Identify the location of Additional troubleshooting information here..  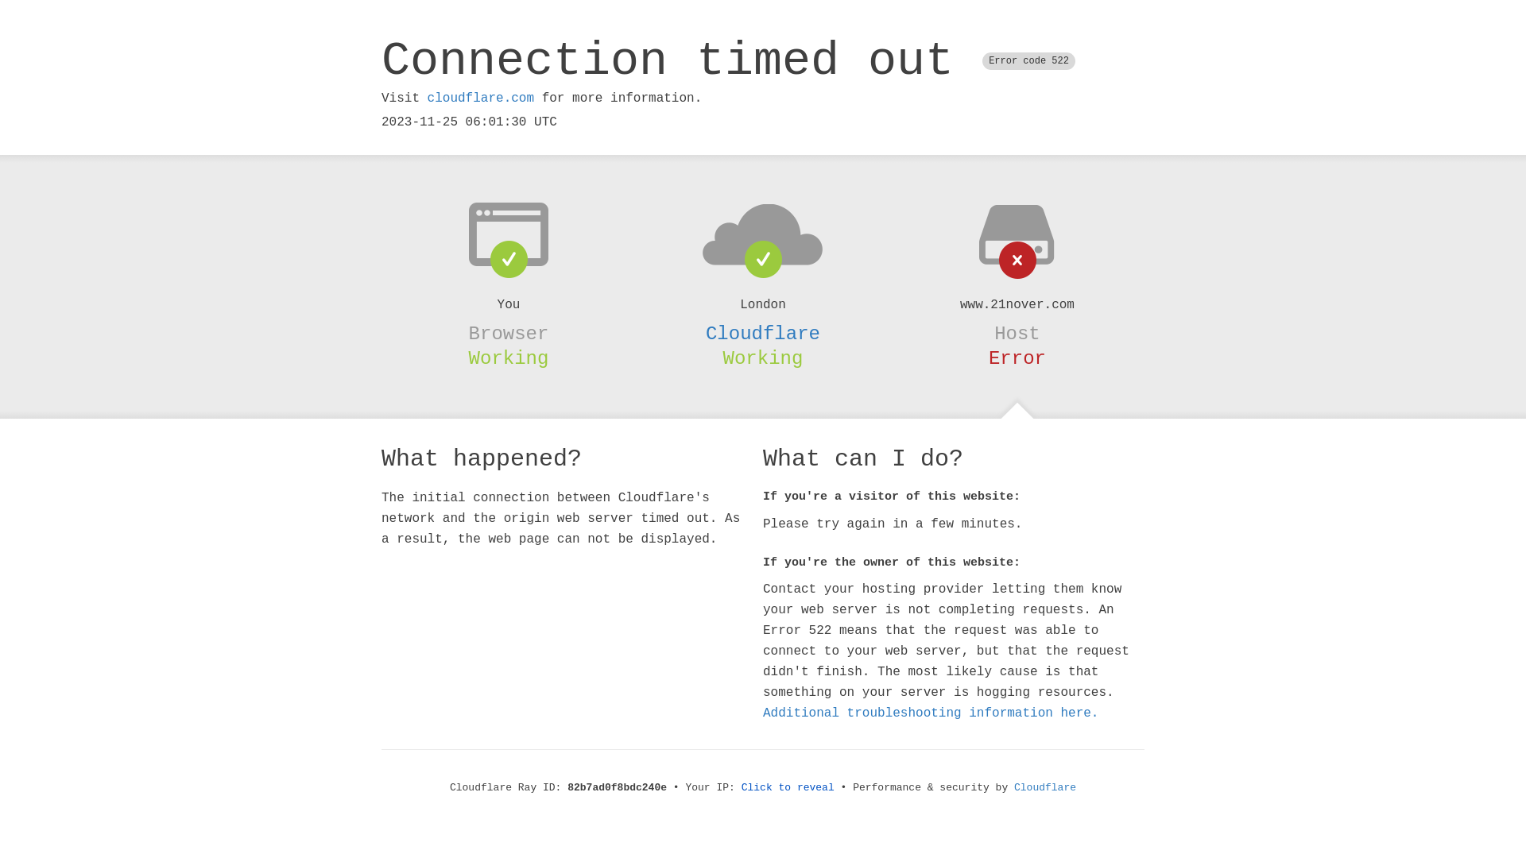
(931, 713).